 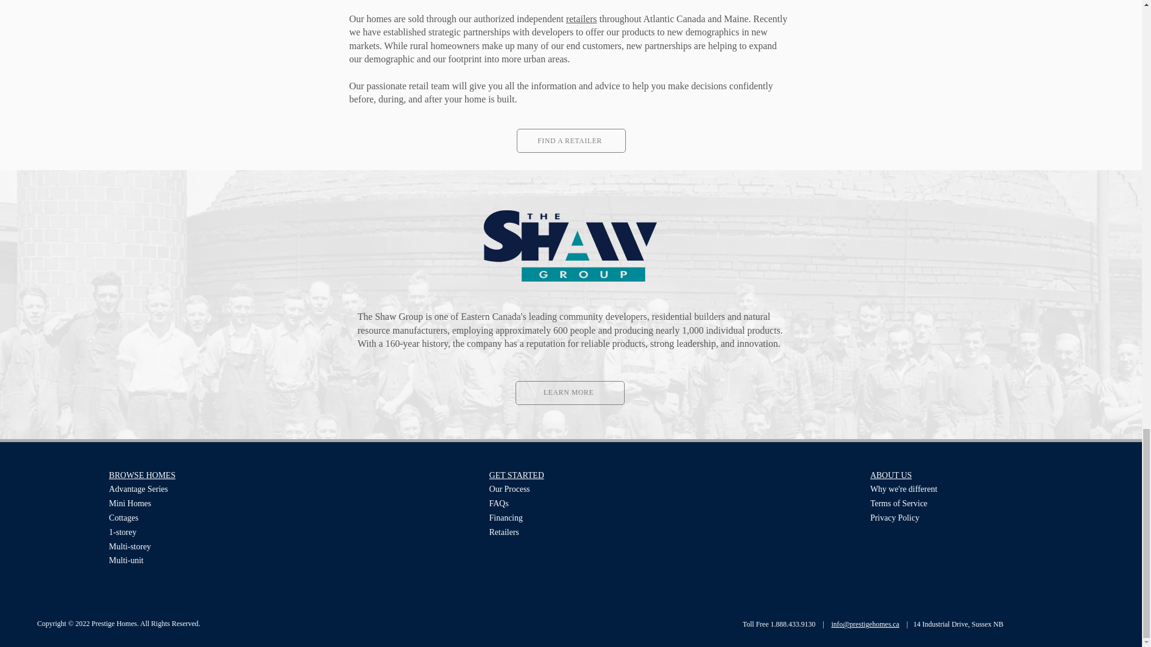 What do you see at coordinates (510, 489) in the screenshot?
I see `Our Process` at bounding box center [510, 489].